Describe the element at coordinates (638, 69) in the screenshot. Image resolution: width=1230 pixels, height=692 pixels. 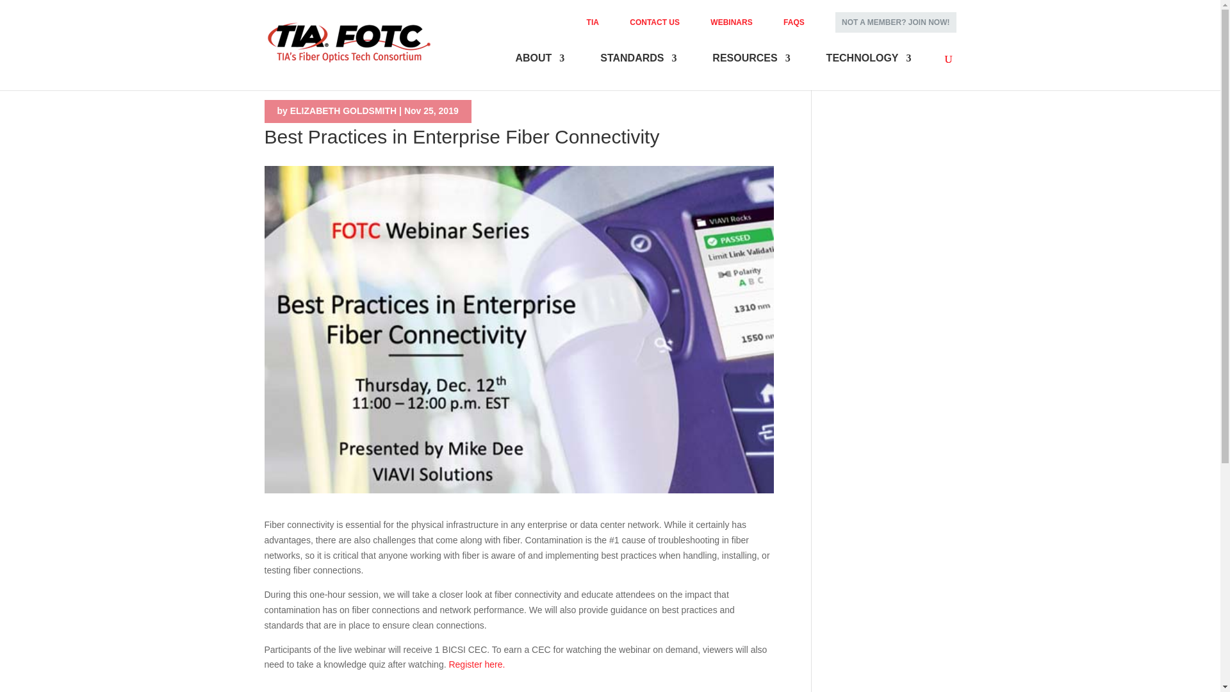
I see `STANDARDS` at that location.